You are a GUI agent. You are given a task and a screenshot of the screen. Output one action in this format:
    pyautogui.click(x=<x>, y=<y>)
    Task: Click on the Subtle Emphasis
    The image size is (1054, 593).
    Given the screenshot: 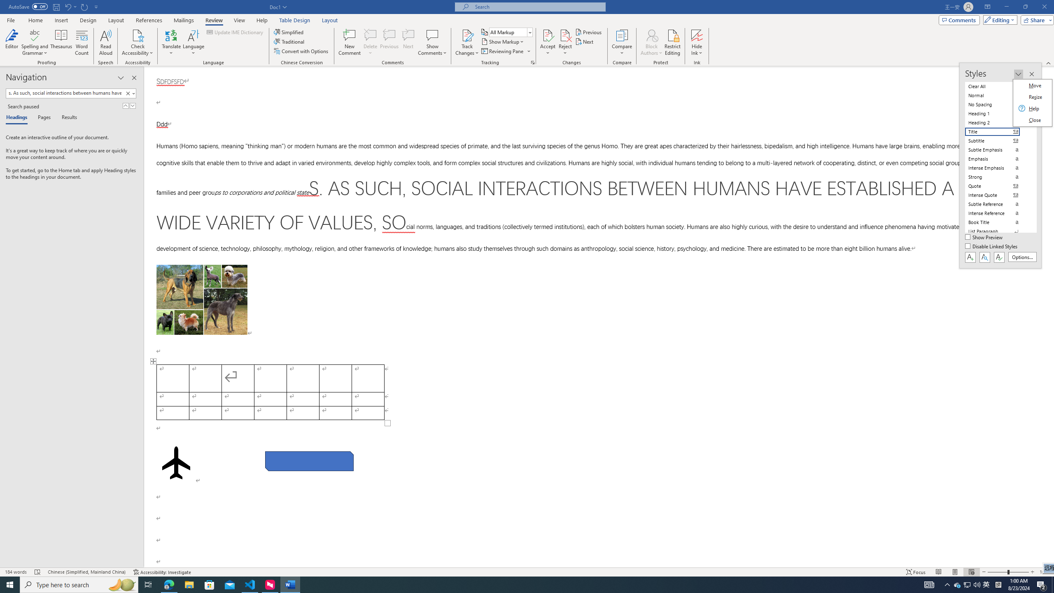 What is the action you would take?
    pyautogui.click(x=236, y=32)
    